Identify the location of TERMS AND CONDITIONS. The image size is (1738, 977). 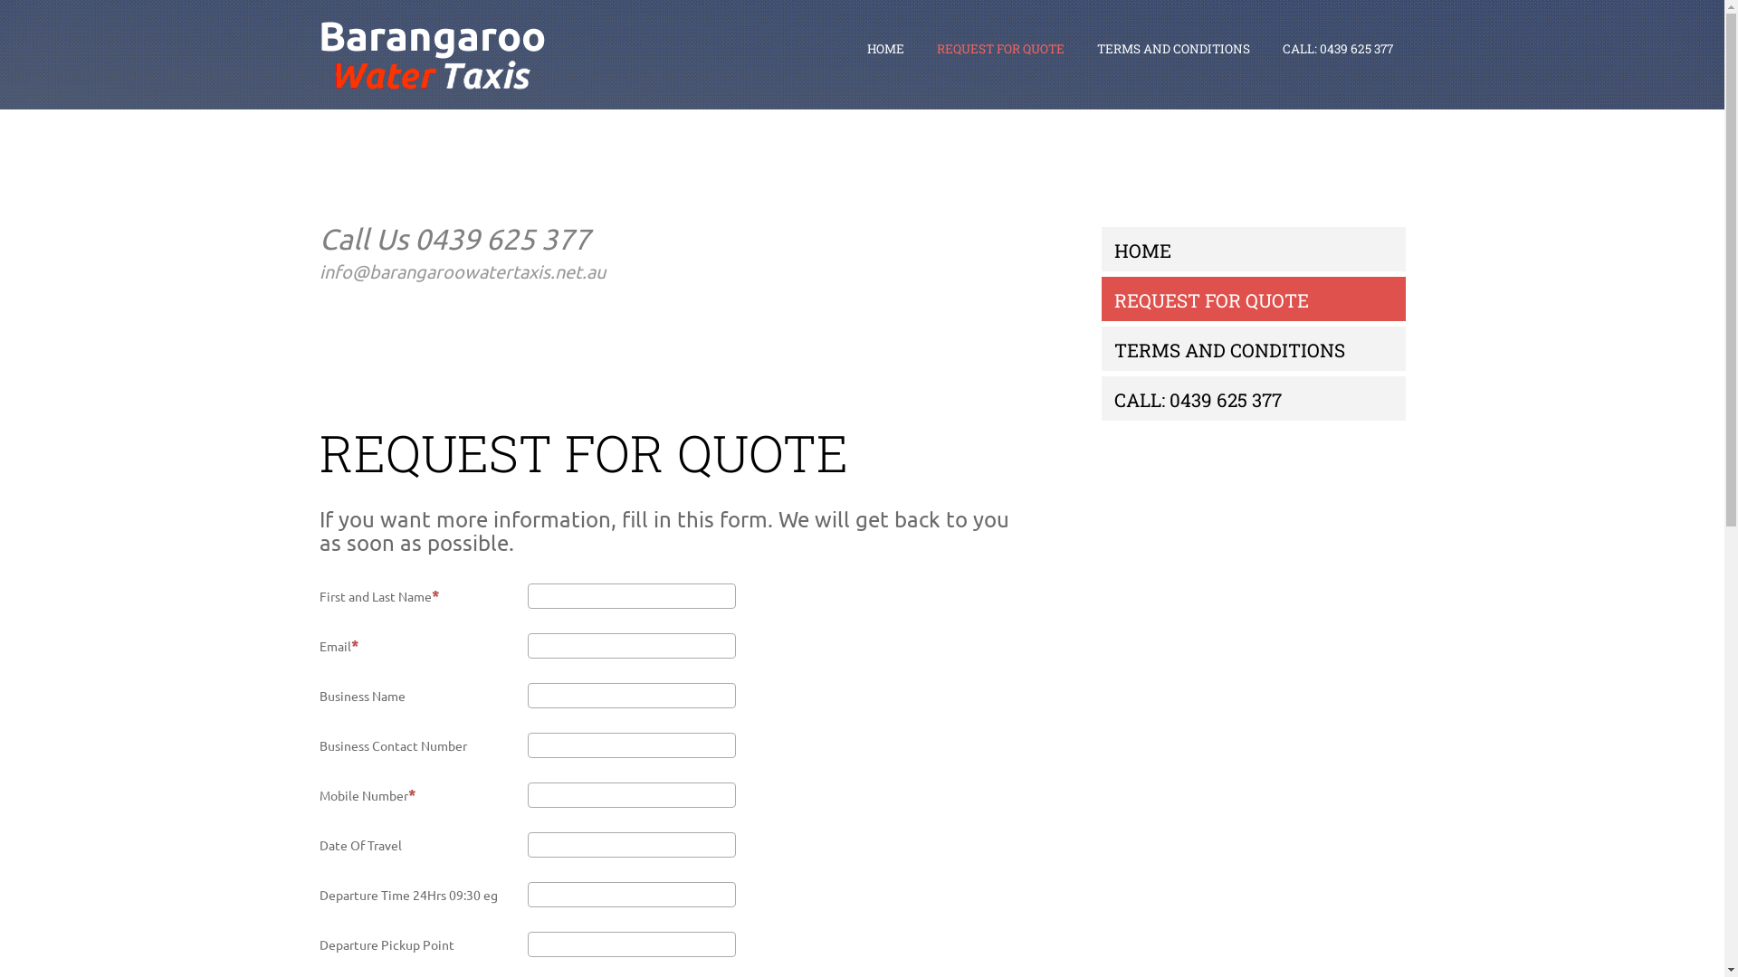
(1229, 350).